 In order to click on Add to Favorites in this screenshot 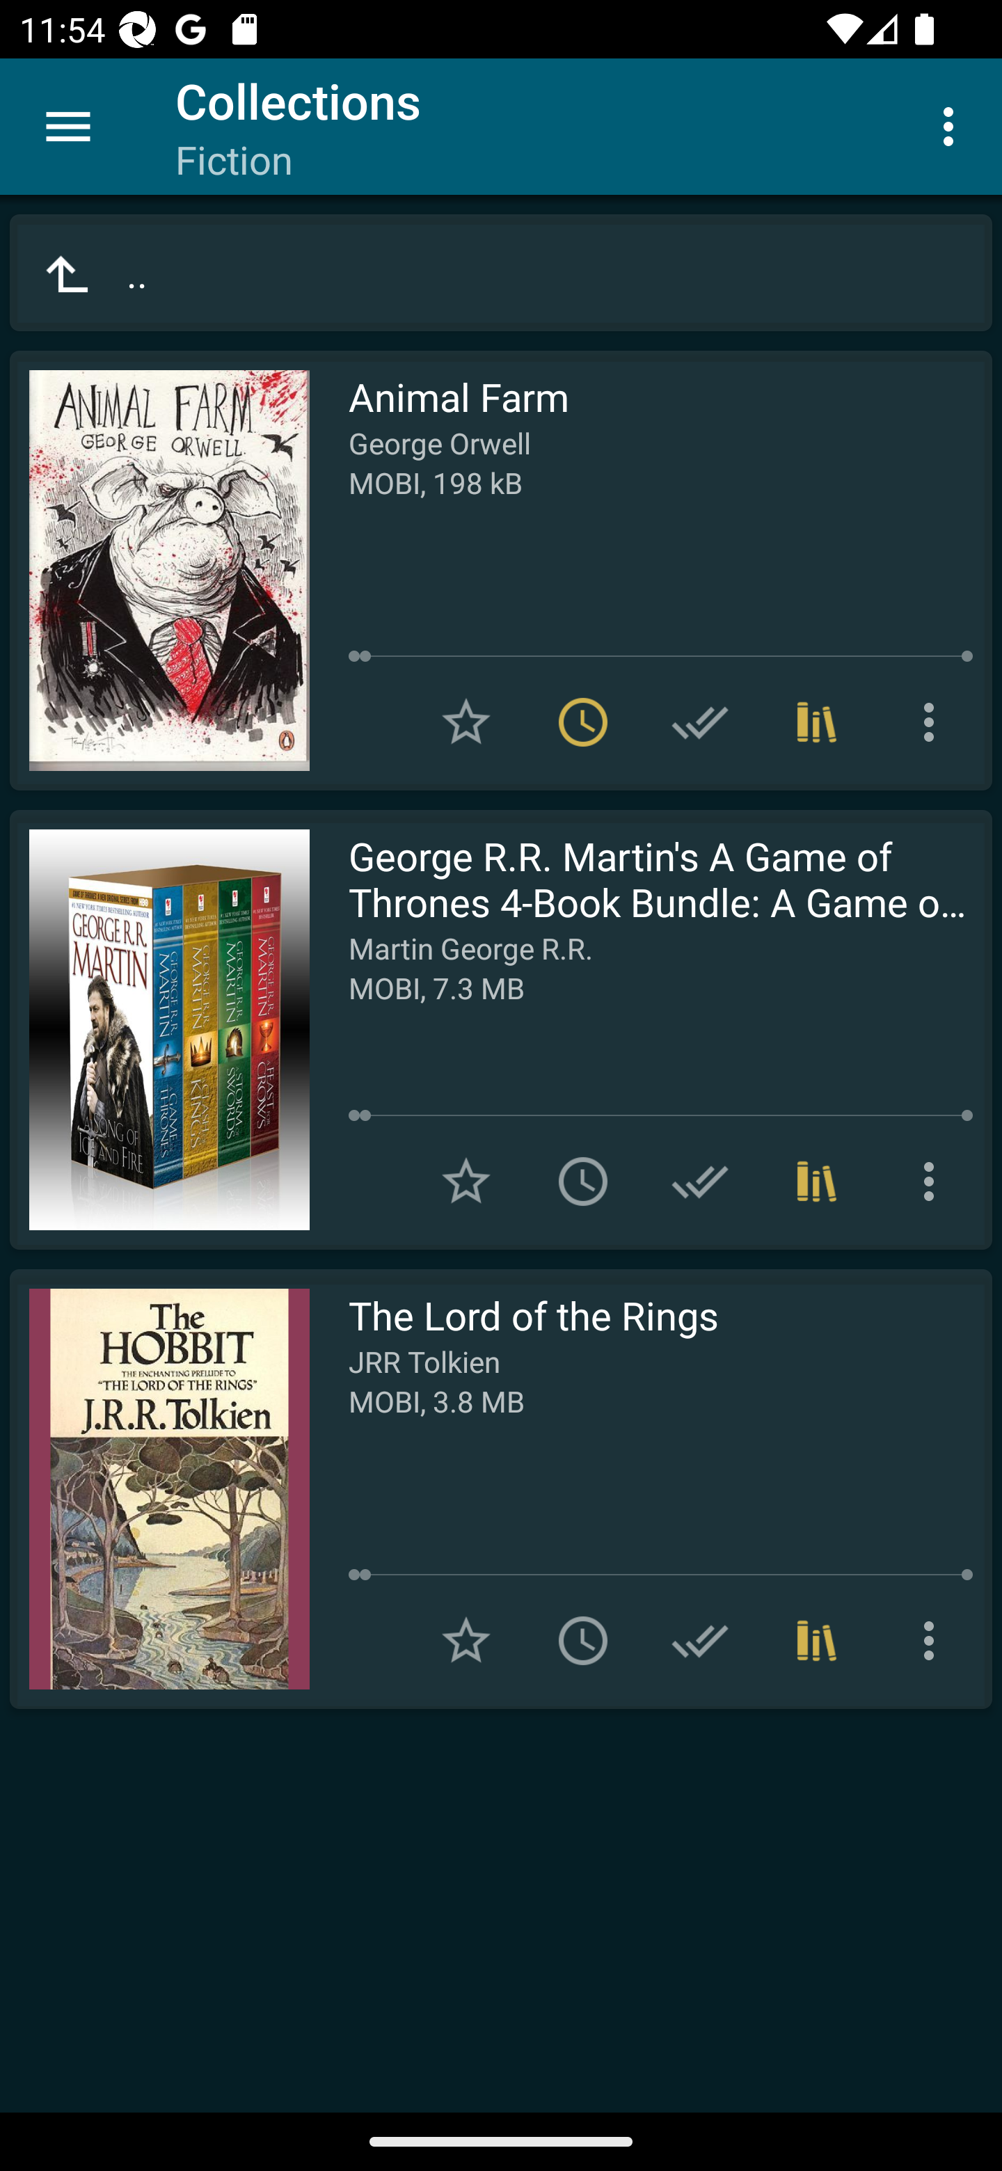, I will do `click(466, 1181)`.